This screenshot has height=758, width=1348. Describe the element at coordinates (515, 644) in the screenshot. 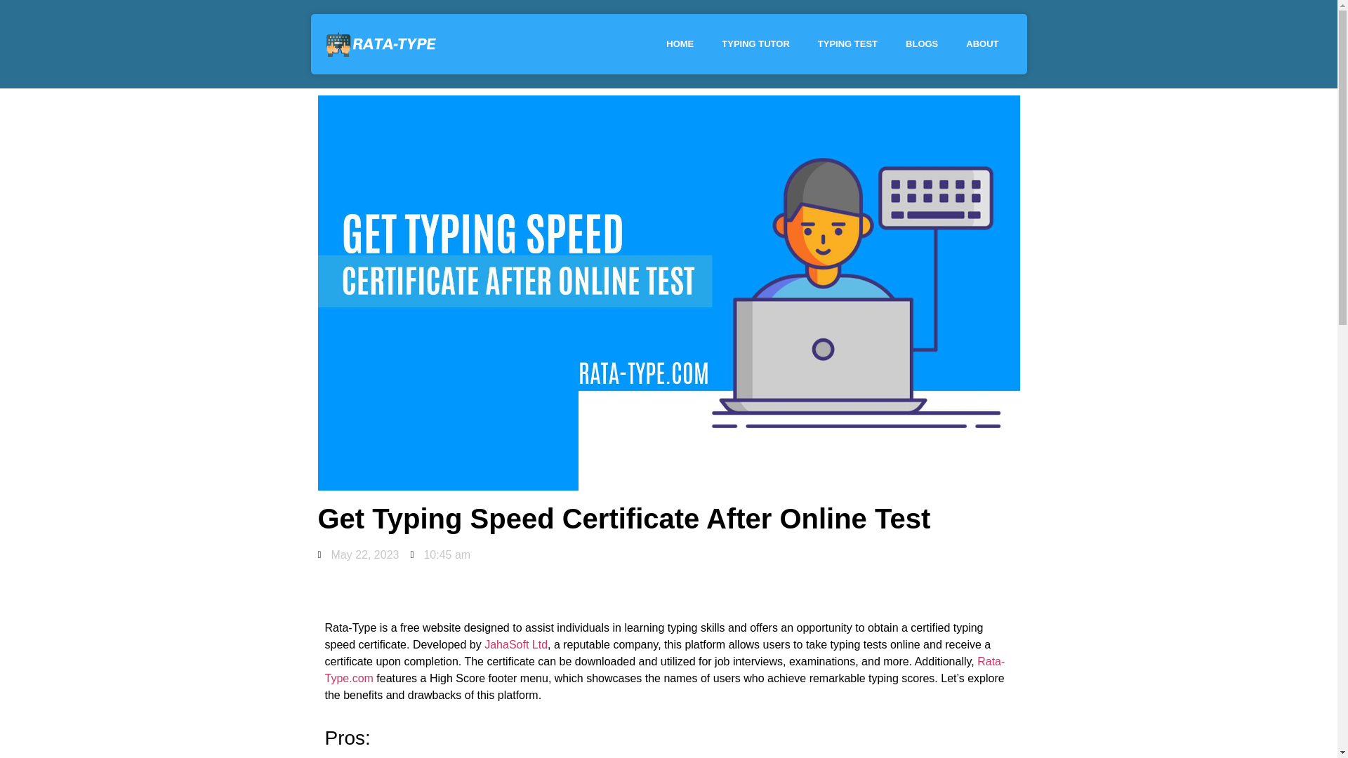

I see `JahaSoft Ltd` at that location.